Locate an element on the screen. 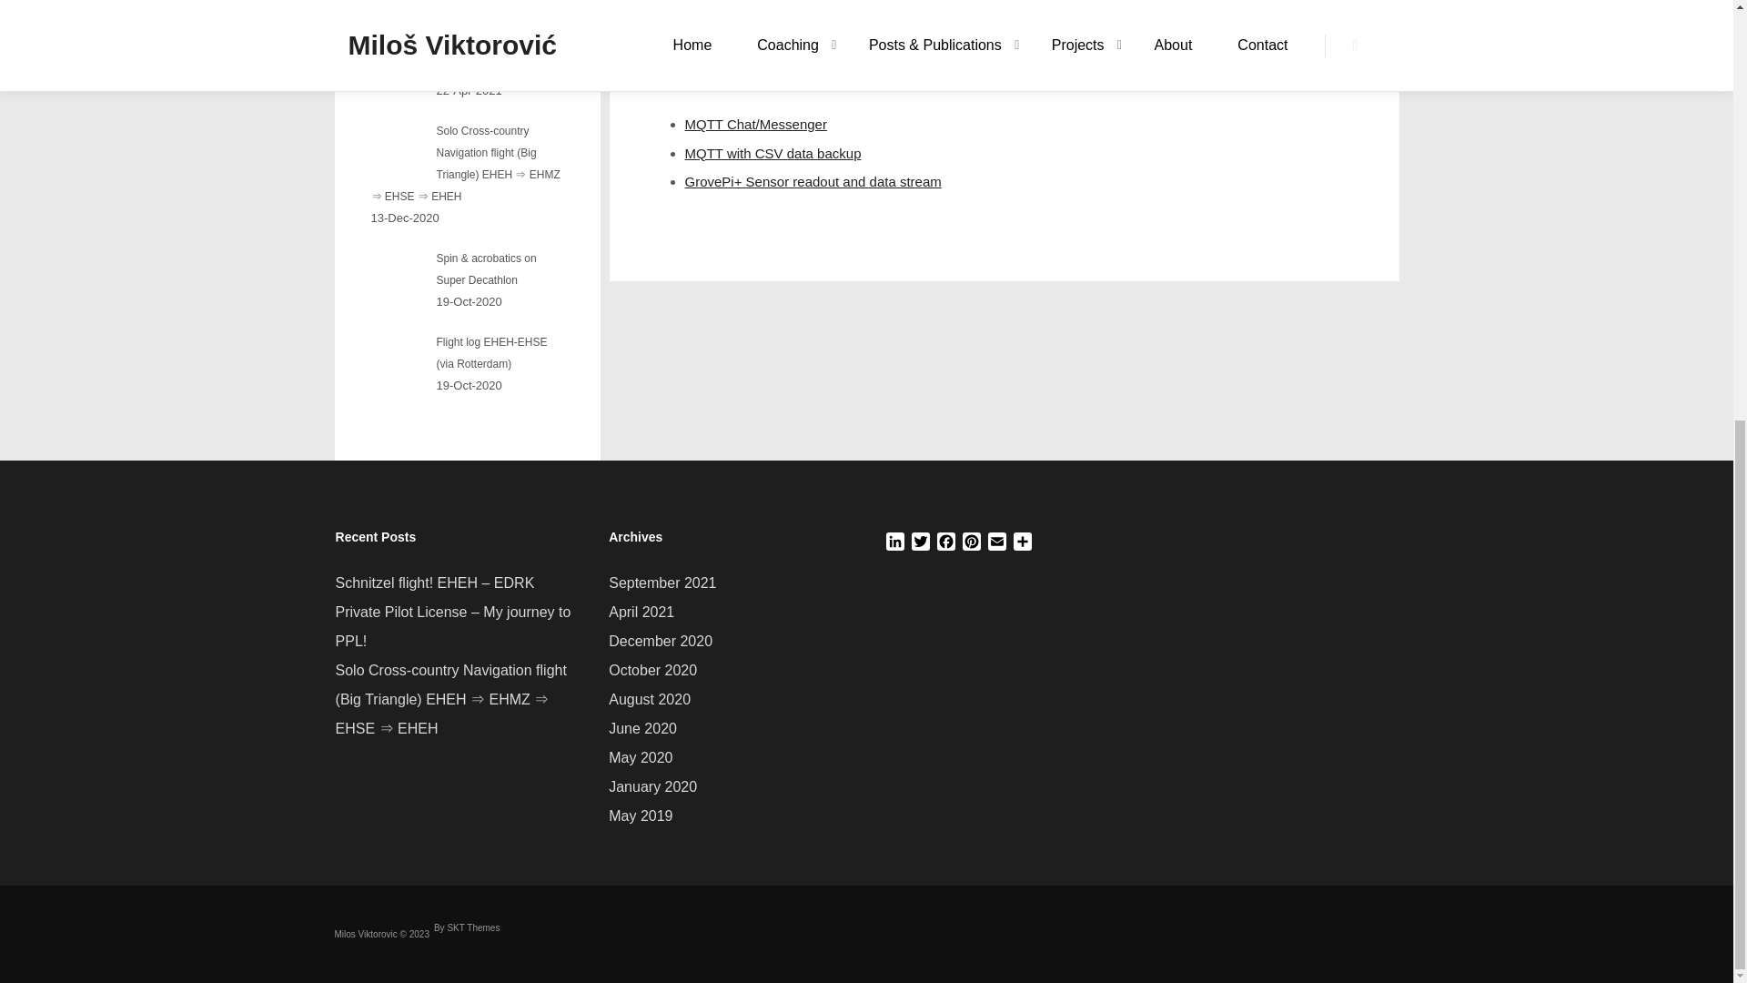 The image size is (1747, 983). Everything you need to know about MQTT is located at coordinates (792, 2).